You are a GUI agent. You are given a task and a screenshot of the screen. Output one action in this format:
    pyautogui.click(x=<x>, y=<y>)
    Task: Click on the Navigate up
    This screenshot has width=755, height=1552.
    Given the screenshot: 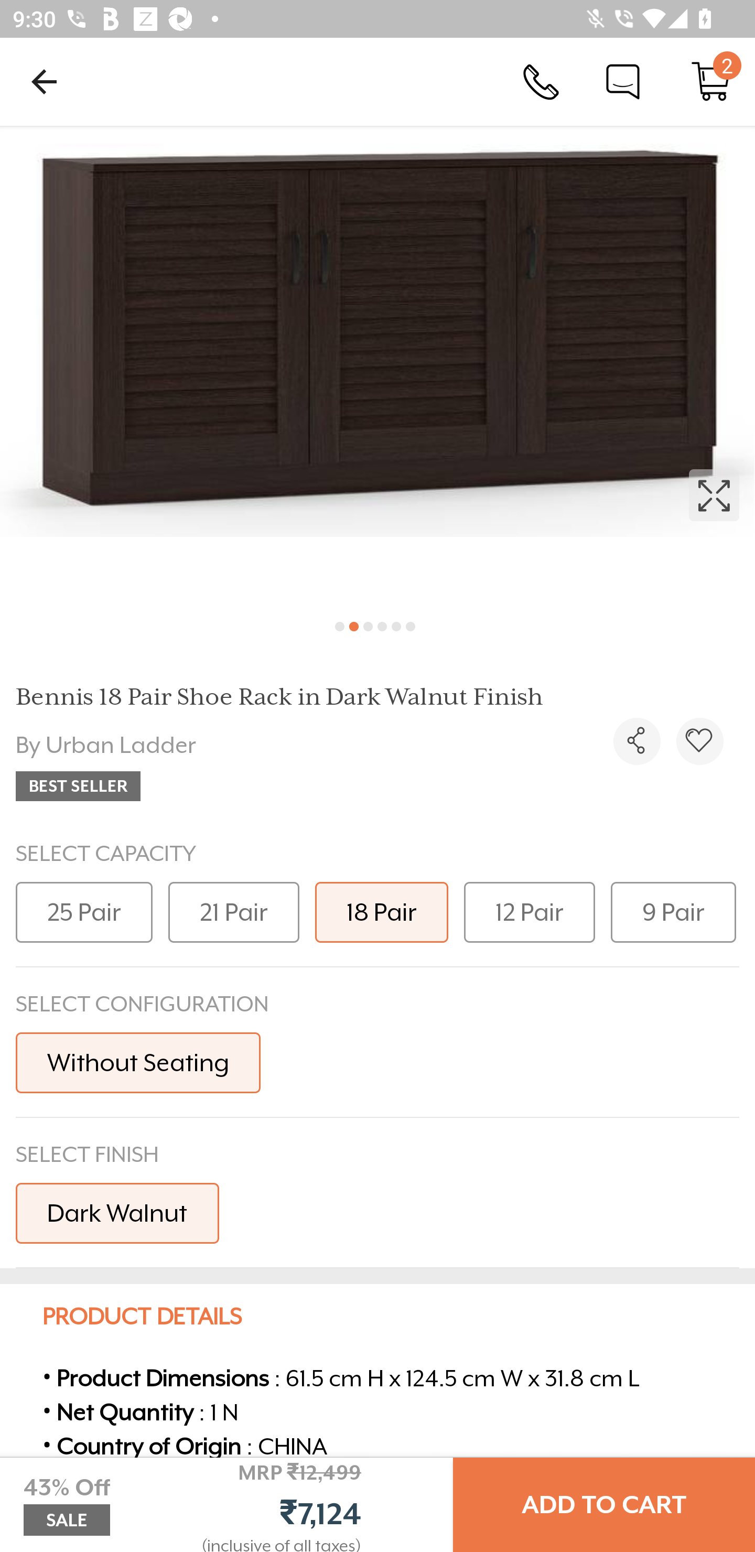 What is the action you would take?
    pyautogui.click(x=44, y=81)
    